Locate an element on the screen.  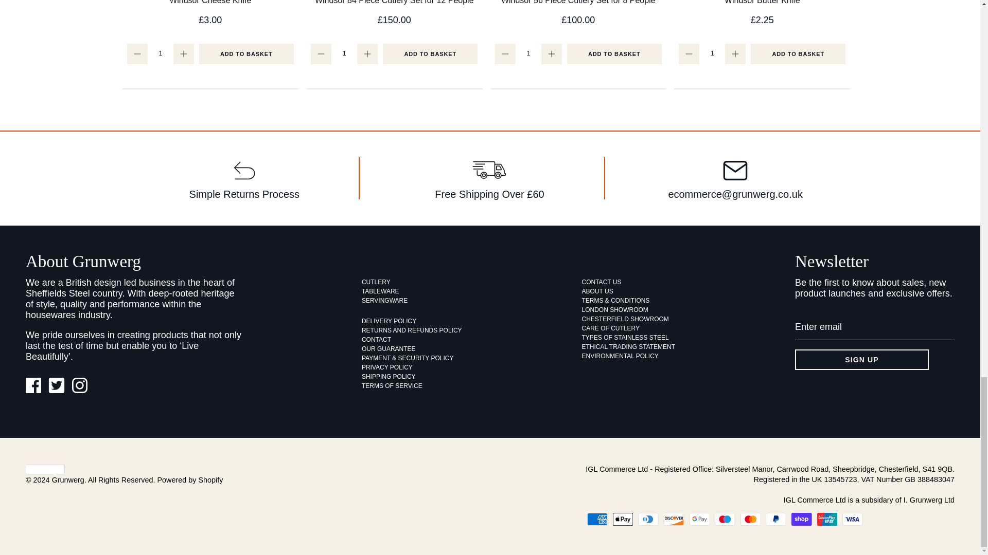
Minus is located at coordinates (137, 53).